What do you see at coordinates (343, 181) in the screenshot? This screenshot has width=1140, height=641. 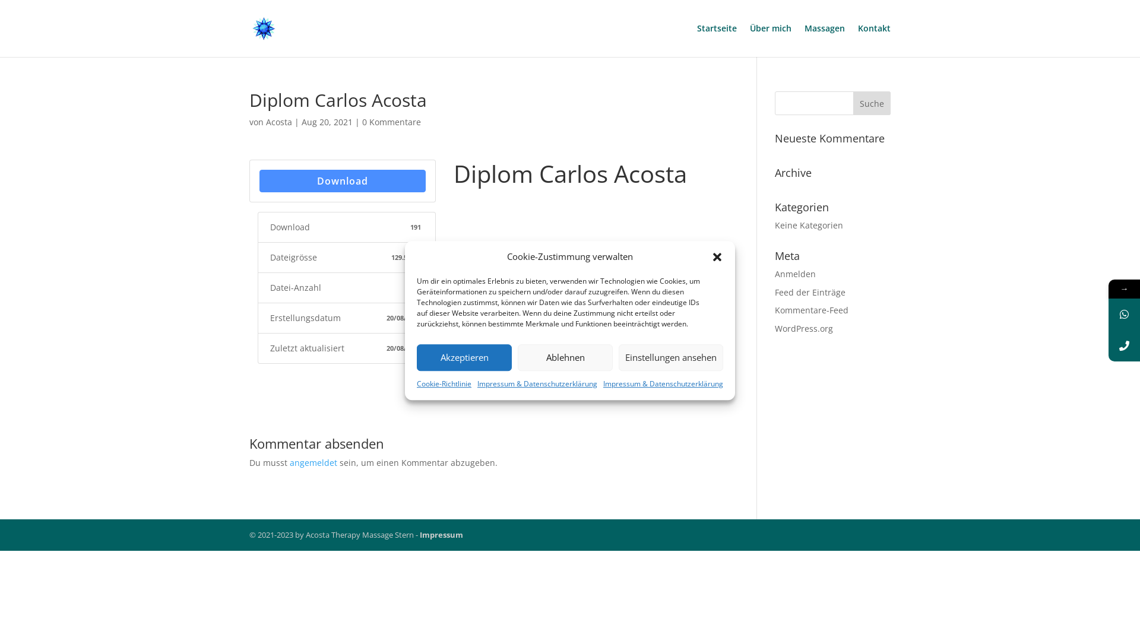 I see `Download` at bounding box center [343, 181].